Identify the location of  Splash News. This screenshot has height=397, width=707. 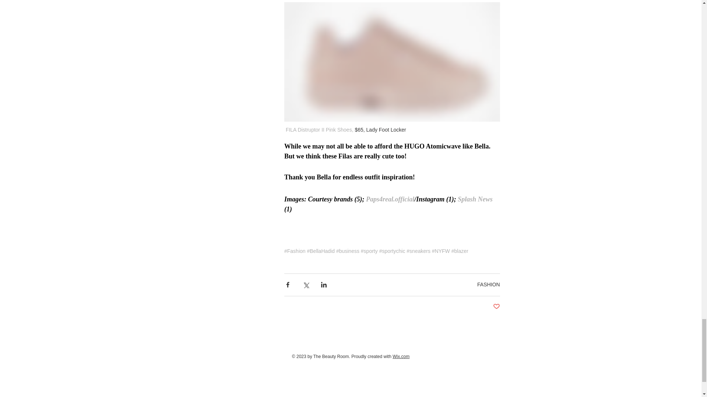
(474, 199).